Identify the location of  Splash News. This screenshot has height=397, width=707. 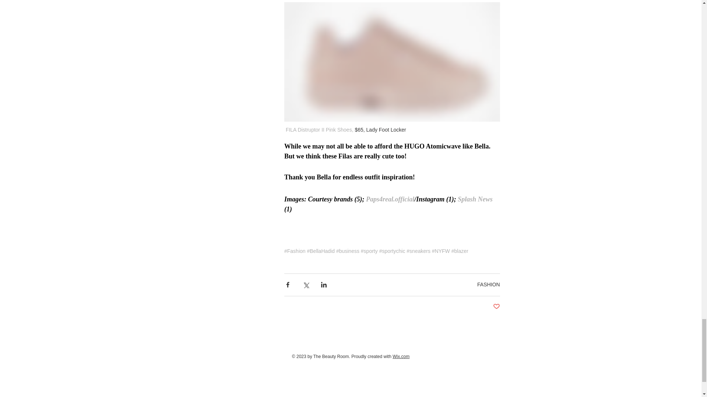
(474, 199).